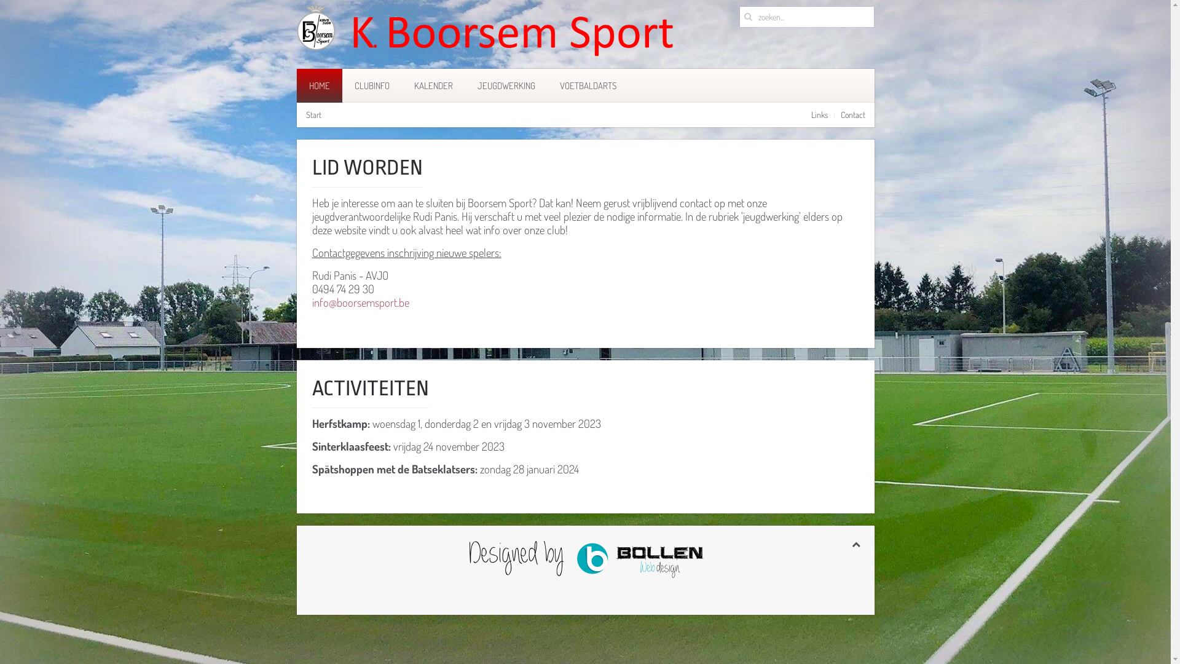 The height and width of the screenshot is (664, 1180). What do you see at coordinates (371, 86) in the screenshot?
I see `CLUBINFO` at bounding box center [371, 86].